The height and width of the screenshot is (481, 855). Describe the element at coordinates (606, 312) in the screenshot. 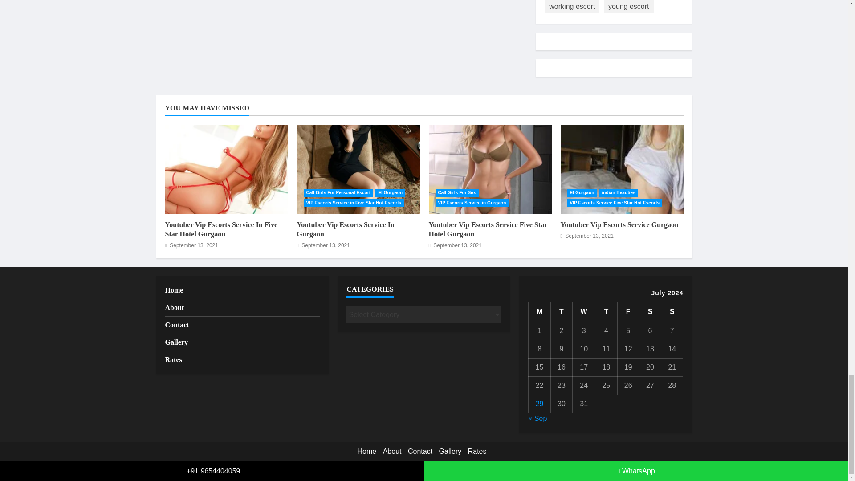

I see `Thursday` at that location.